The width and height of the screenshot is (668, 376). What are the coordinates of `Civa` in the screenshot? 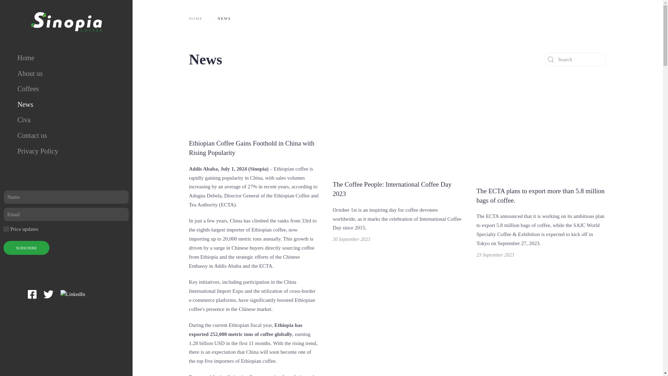 It's located at (66, 120).